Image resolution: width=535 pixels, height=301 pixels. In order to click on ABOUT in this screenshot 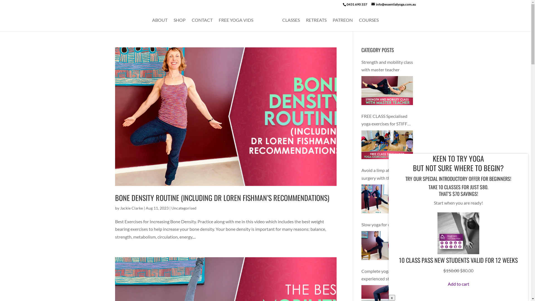, I will do `click(160, 25)`.